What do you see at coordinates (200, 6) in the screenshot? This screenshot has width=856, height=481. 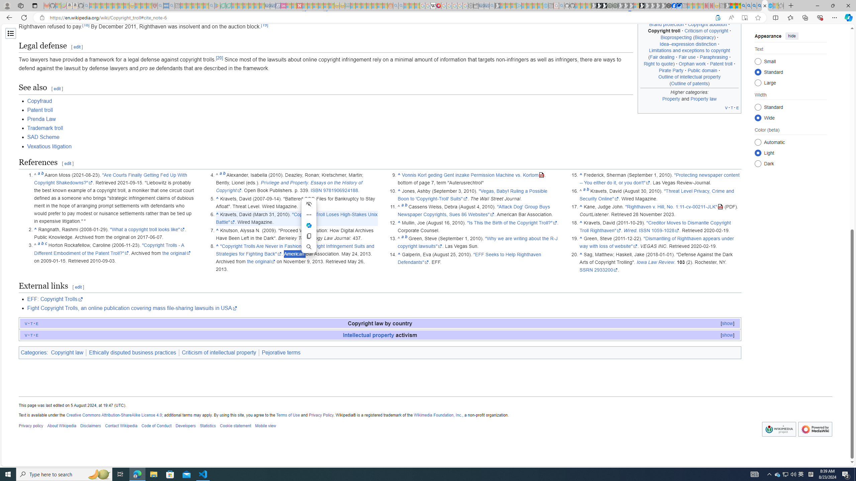 I see `Pets - MSN - Sleeping` at bounding box center [200, 6].